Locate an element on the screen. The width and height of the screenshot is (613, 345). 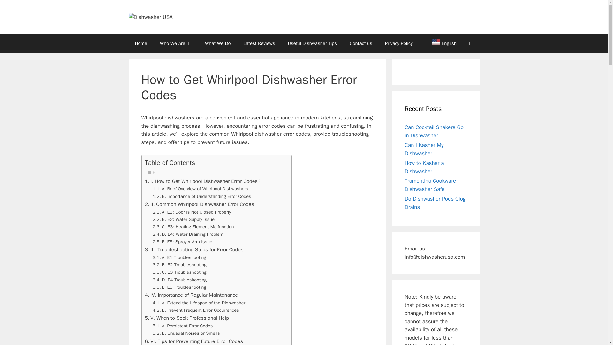
B. Importance of Understanding Error Codes is located at coordinates (202, 196).